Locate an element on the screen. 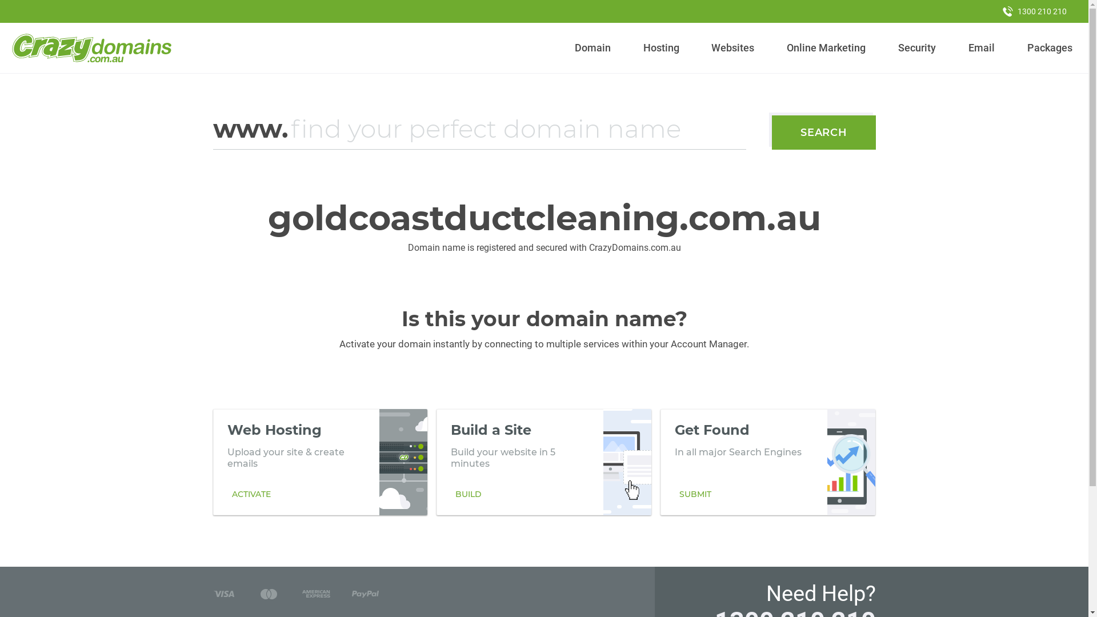  Web Hosting
Upload your site & create emails
ACTIVATE is located at coordinates (320, 462).